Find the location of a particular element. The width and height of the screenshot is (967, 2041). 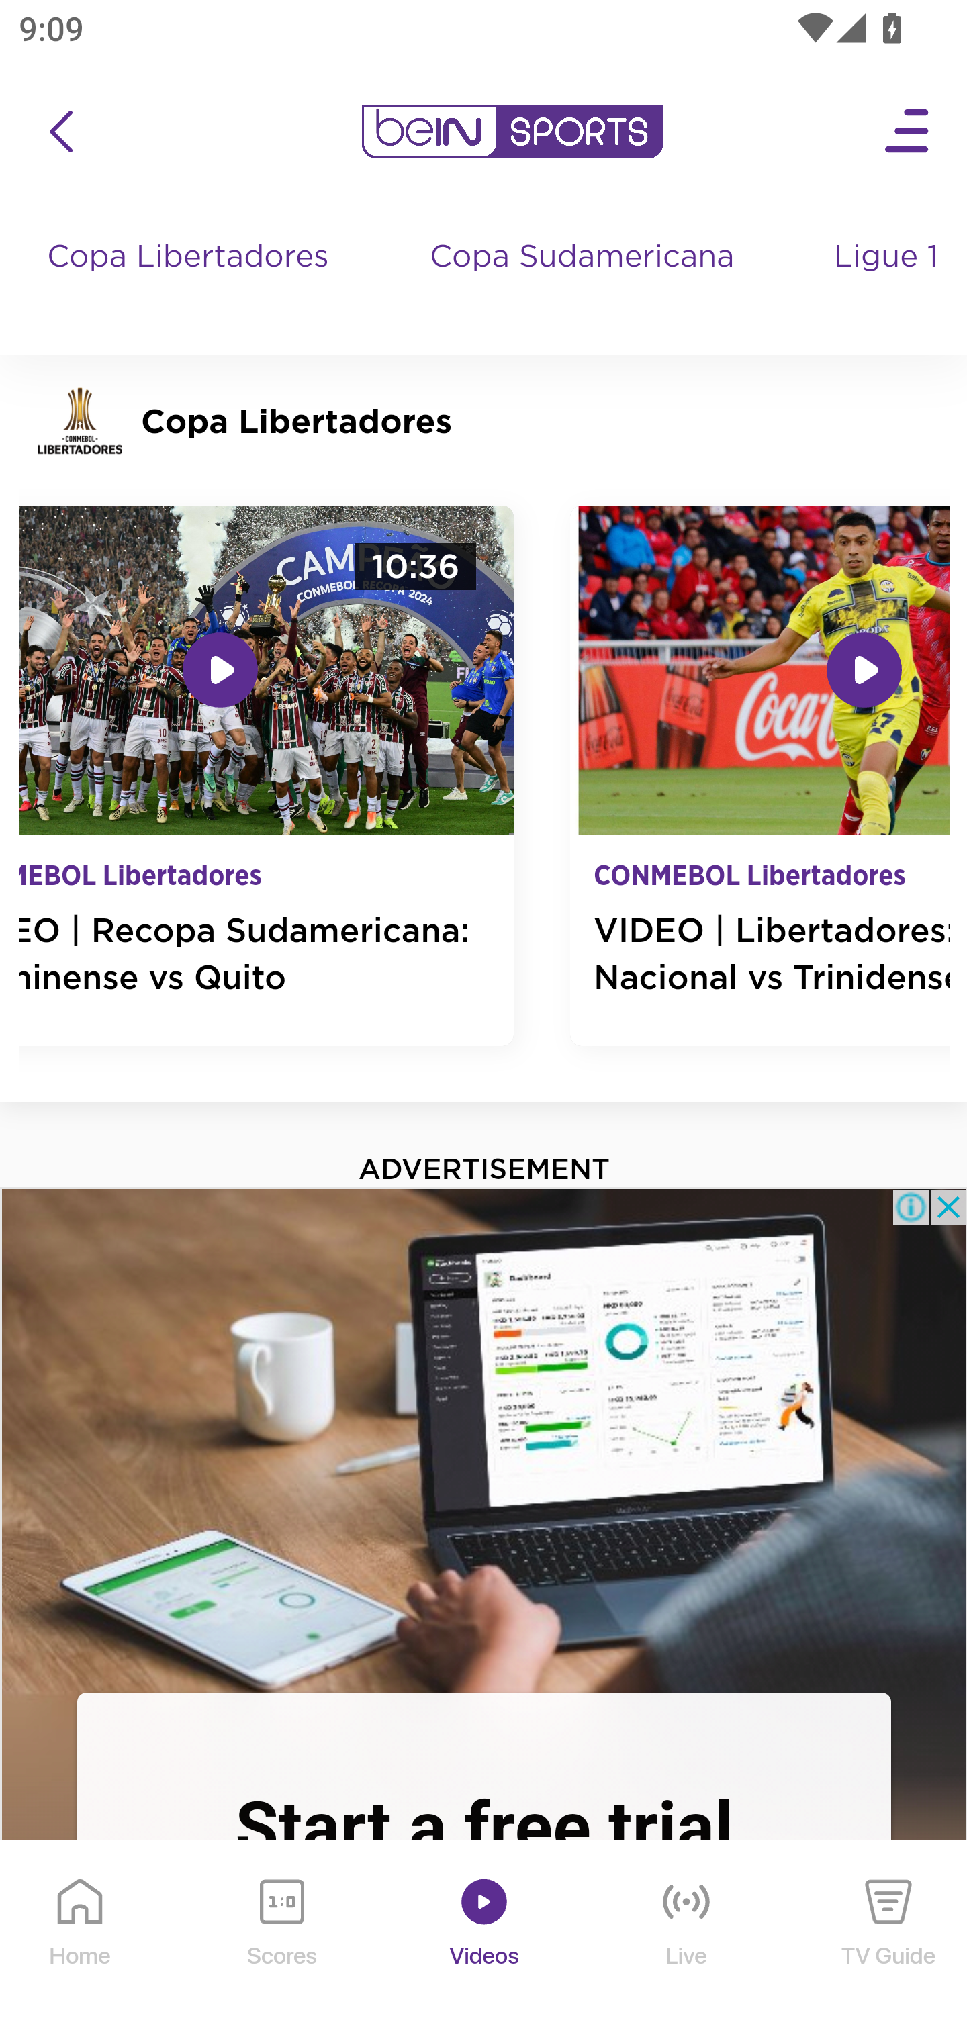

TV Guide TV Guide Icon TV Guide is located at coordinates (889, 1942).